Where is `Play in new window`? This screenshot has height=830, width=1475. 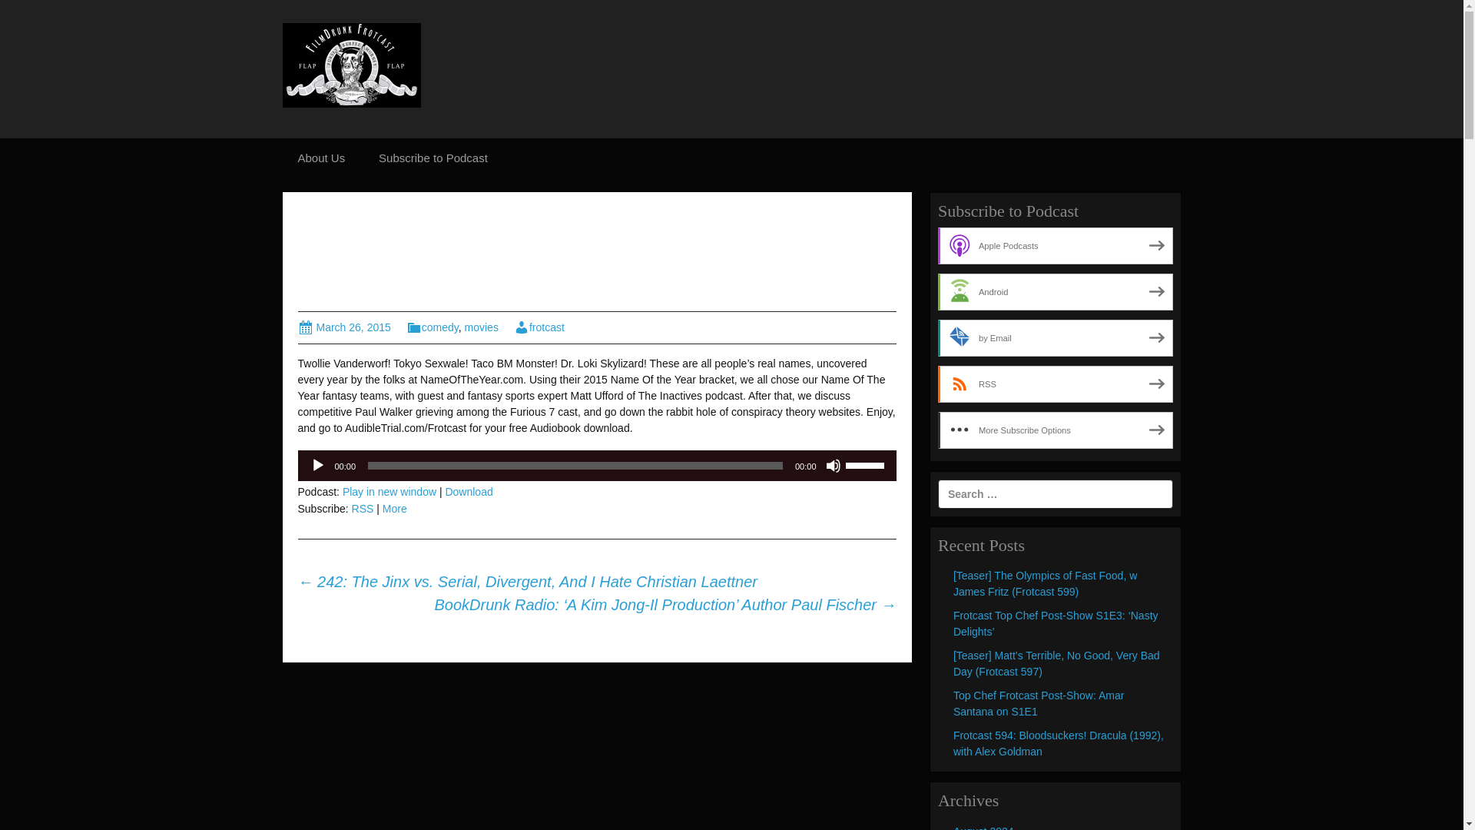 Play in new window is located at coordinates (389, 492).